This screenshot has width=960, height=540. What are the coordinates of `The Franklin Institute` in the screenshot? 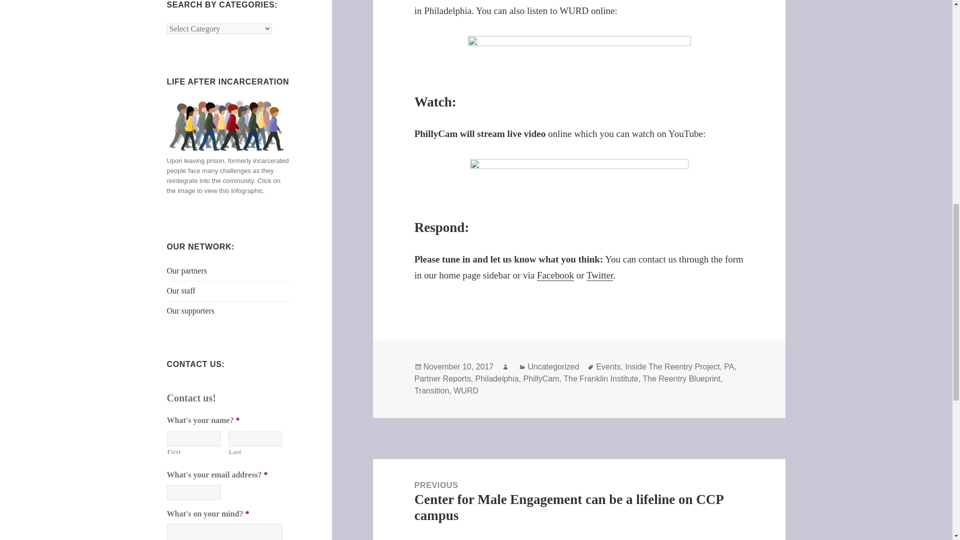 It's located at (601, 379).